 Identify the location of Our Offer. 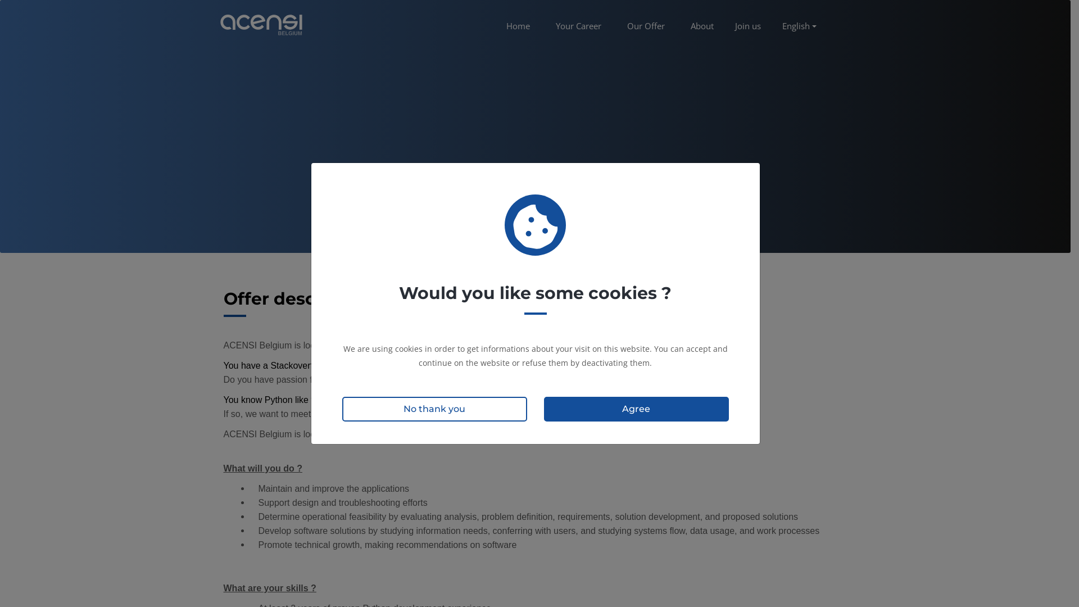
(646, 25).